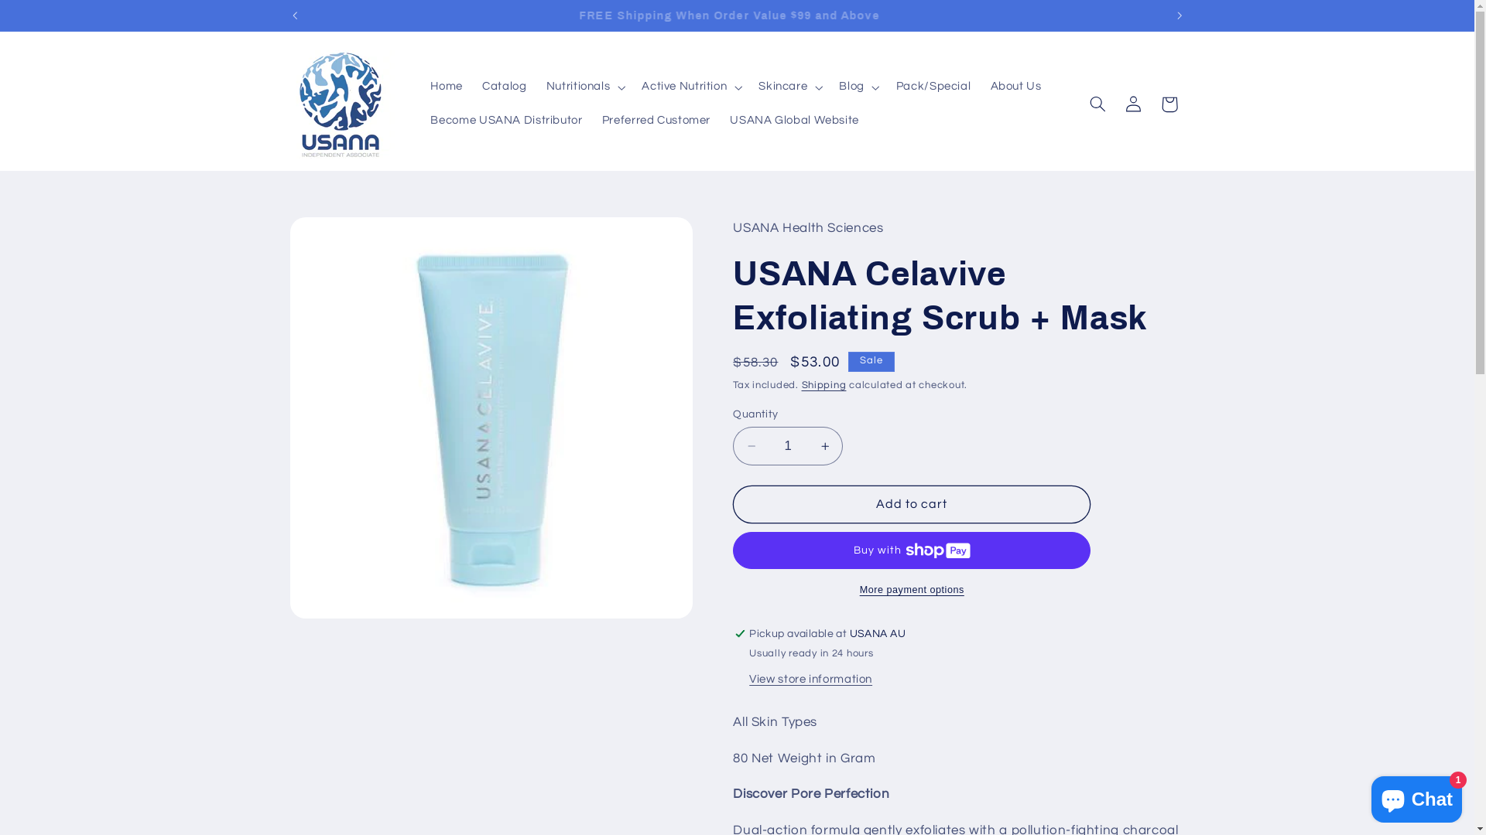 This screenshot has height=835, width=1486. What do you see at coordinates (1015, 87) in the screenshot?
I see `About Us` at bounding box center [1015, 87].